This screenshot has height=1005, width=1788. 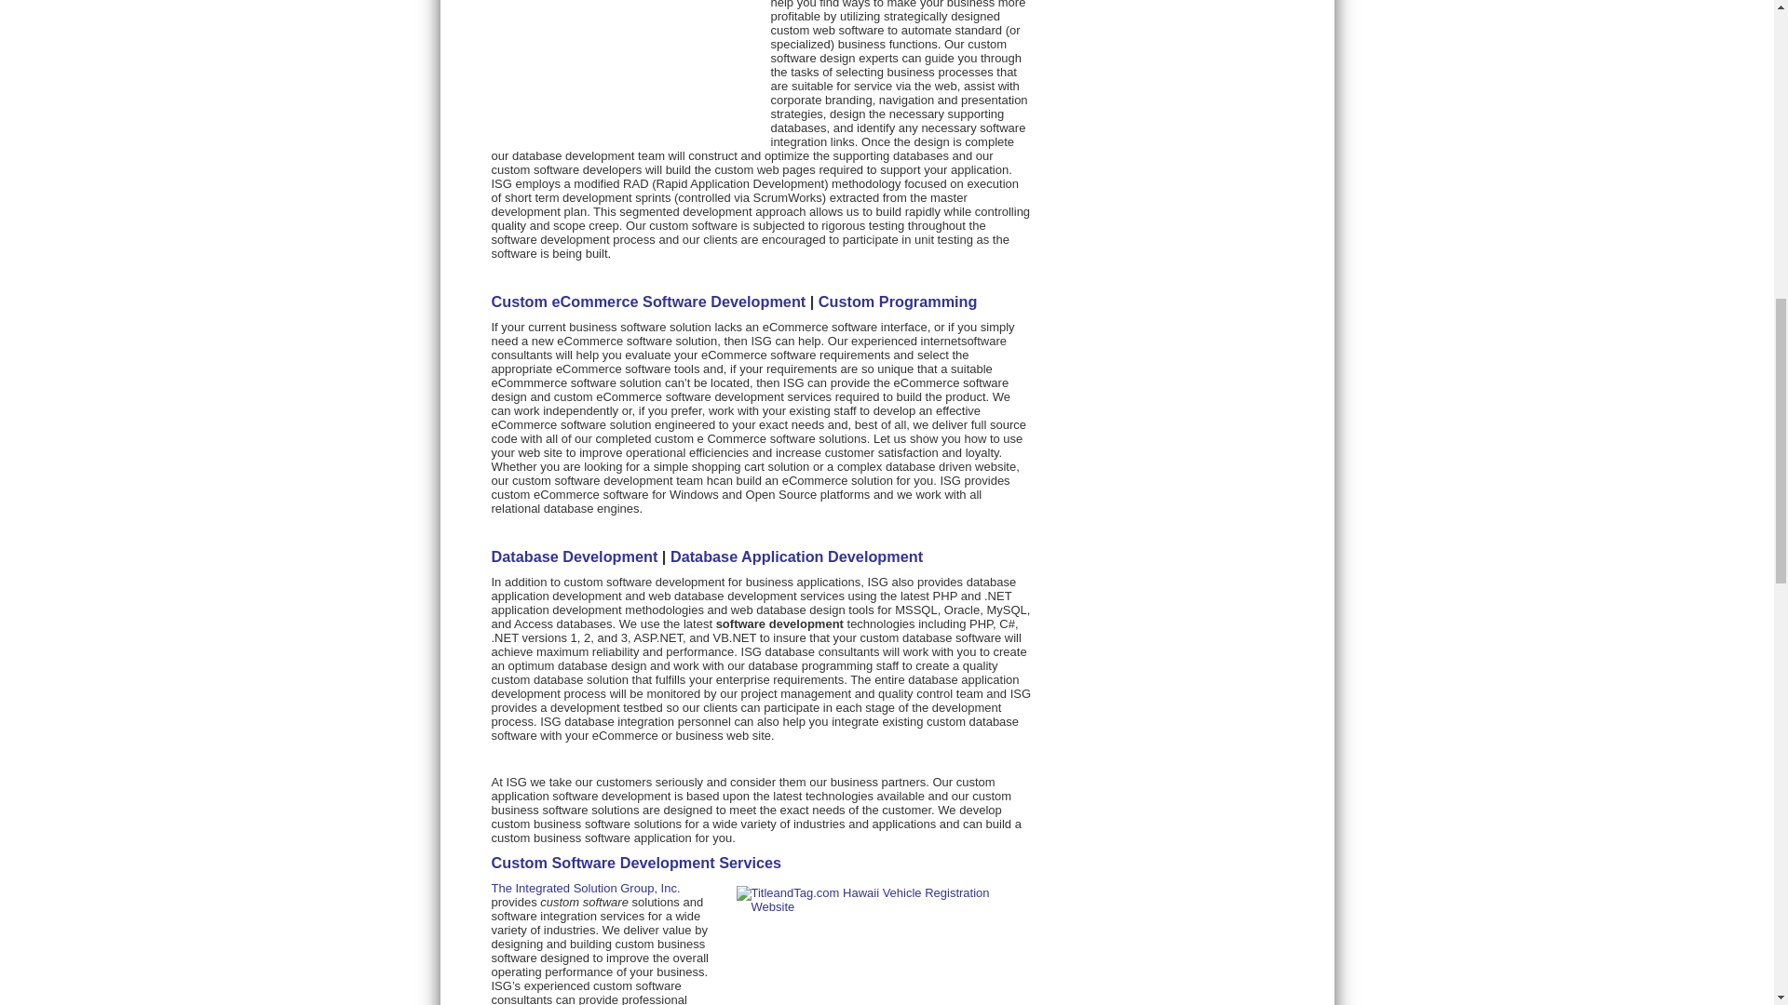 I want to click on Custom eCommerce Software Development, so click(x=648, y=301).